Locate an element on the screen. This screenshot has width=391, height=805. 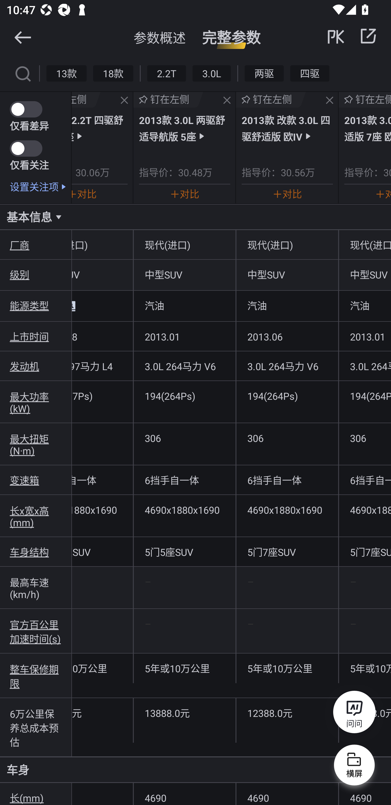
整车保修期限 is located at coordinates (36, 676).